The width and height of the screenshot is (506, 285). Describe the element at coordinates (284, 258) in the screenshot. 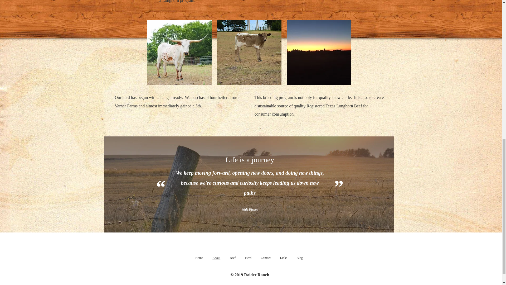

I see `Links` at that location.